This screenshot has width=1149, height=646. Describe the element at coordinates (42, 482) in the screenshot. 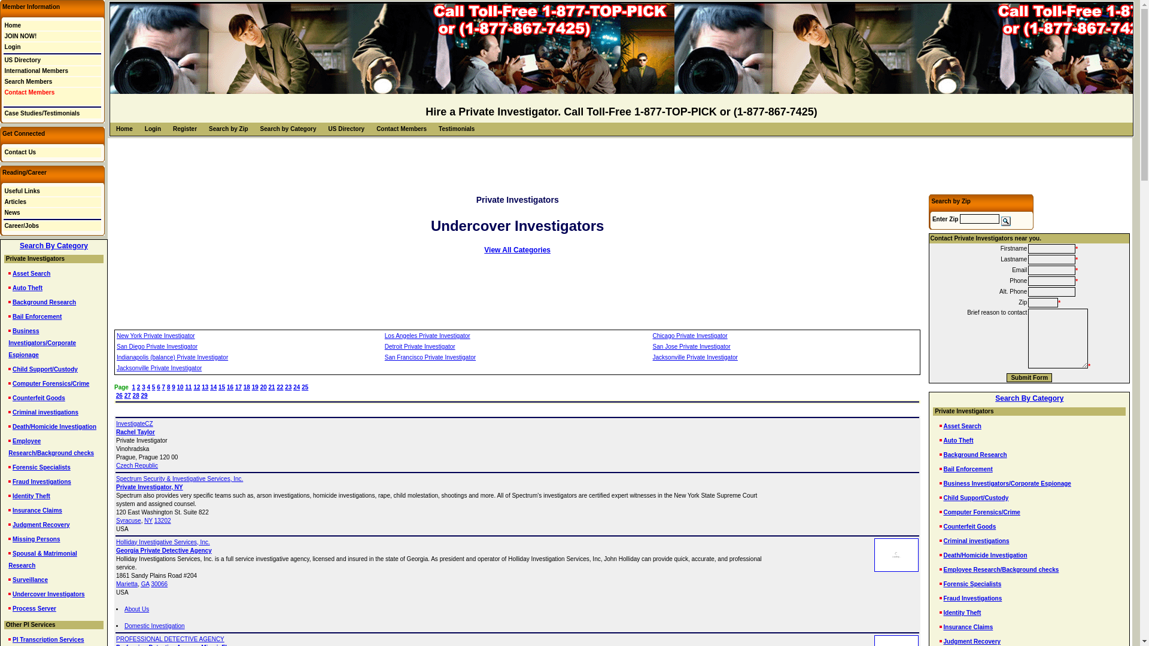

I see `Fraud Investigations Private Investigator` at that location.